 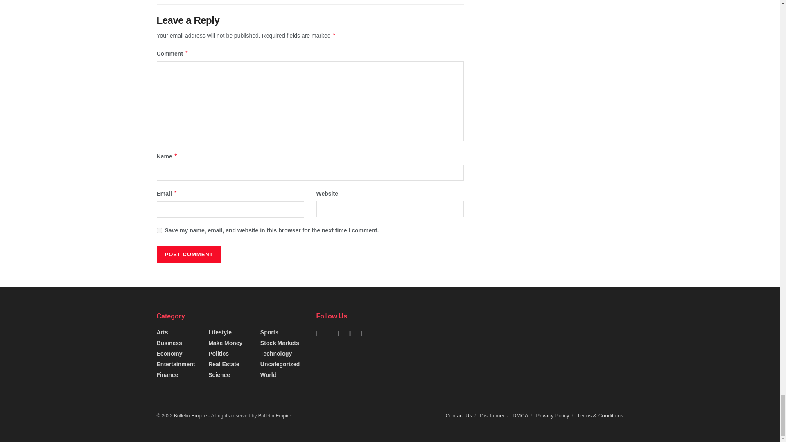 What do you see at coordinates (275, 415) in the screenshot?
I see `Bulletin Empire` at bounding box center [275, 415].